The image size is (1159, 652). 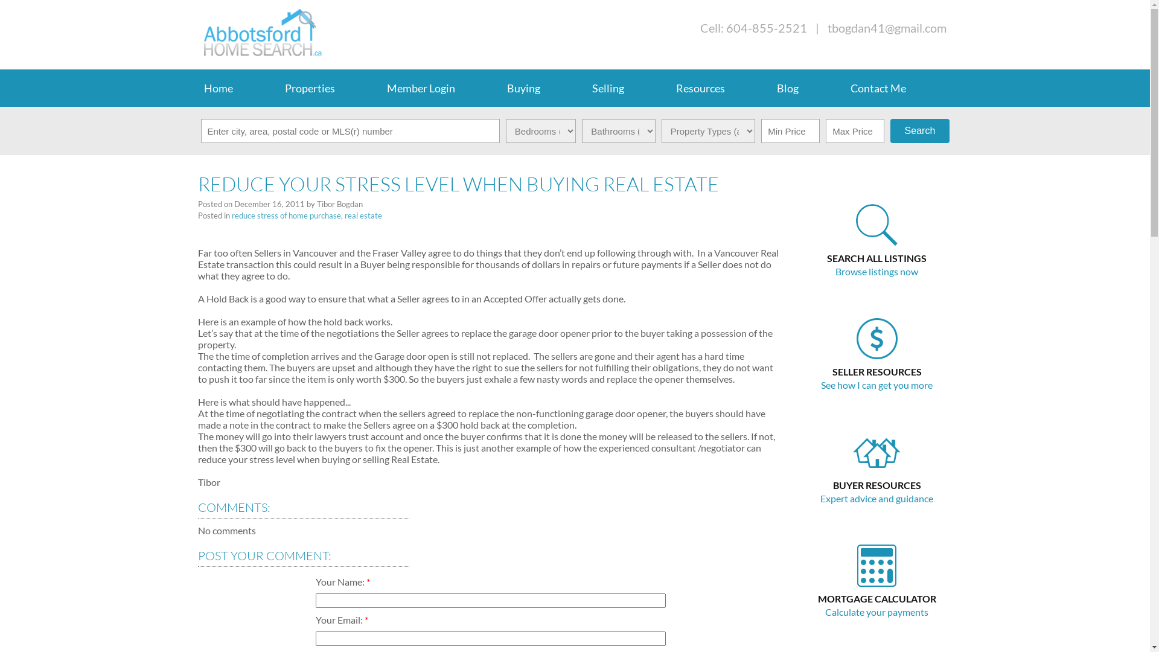 I want to click on Browse listings now, so click(x=876, y=272).